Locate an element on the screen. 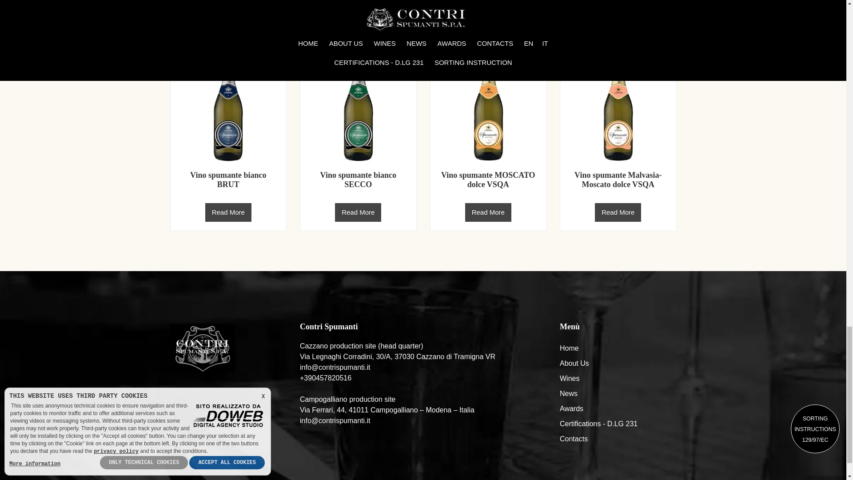 This screenshot has width=853, height=480. Vino spumante bianco SECCO is located at coordinates (358, 180).